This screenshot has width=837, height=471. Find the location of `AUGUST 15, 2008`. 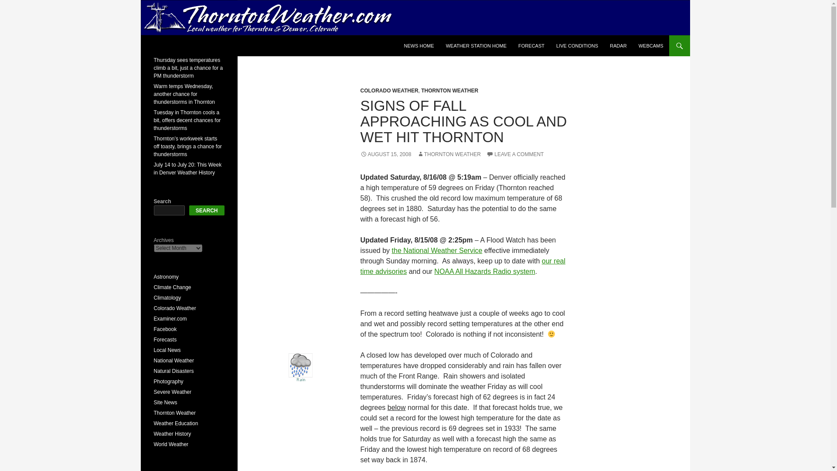

AUGUST 15, 2008 is located at coordinates (385, 154).